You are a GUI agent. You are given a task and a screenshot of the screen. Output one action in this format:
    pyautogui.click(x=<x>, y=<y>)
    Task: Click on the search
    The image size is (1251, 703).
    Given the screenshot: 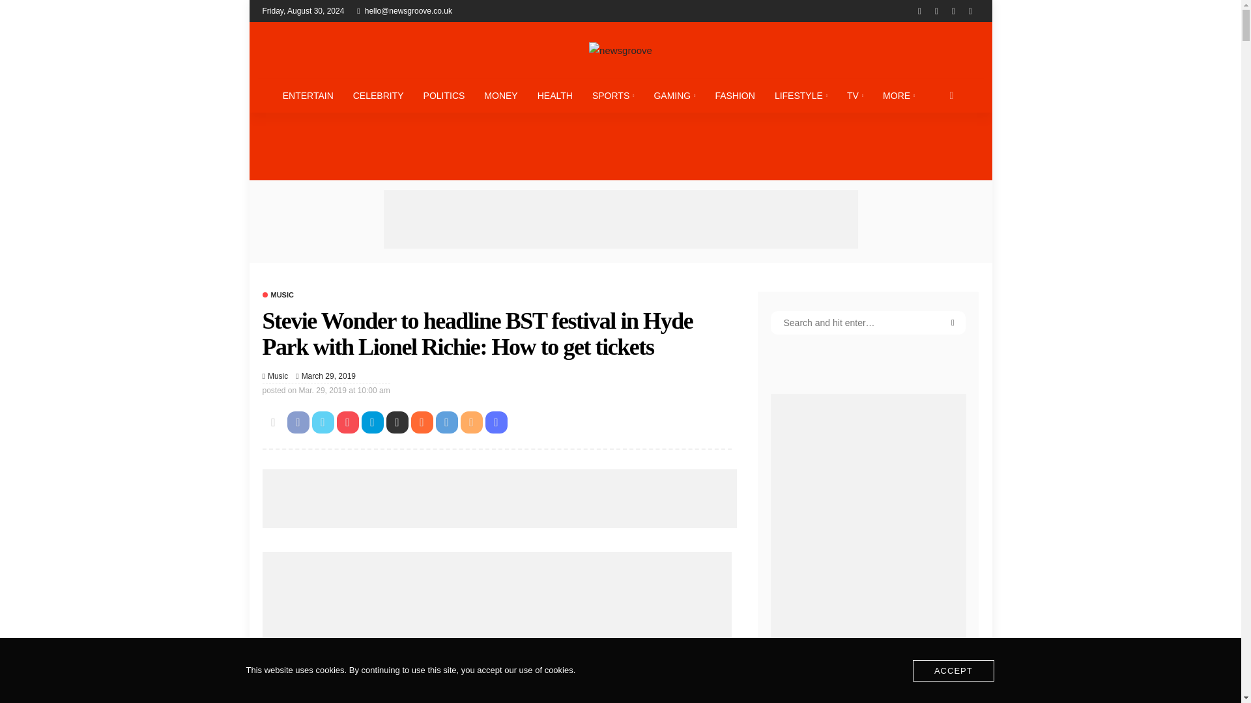 What is the action you would take?
    pyautogui.click(x=951, y=95)
    